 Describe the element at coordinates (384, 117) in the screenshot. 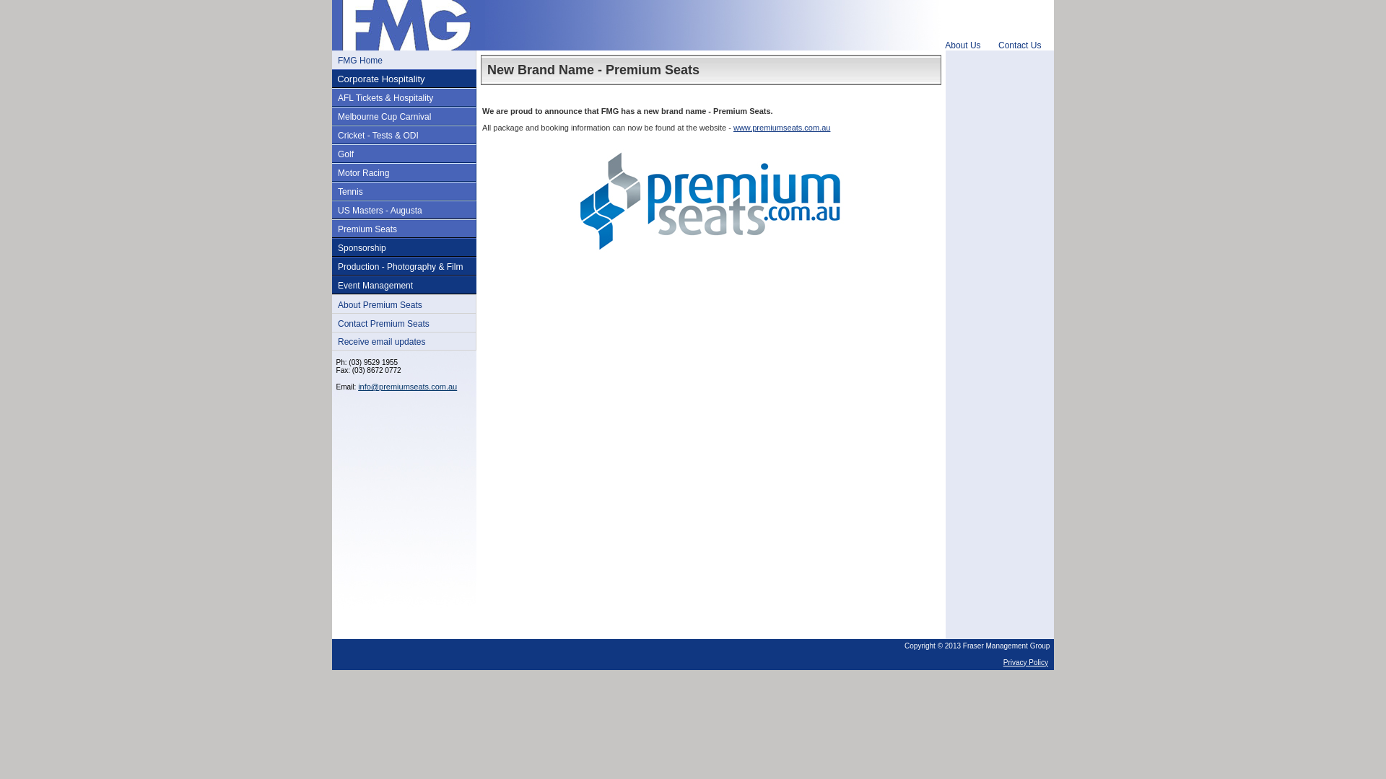

I see `Melbourne Cup Carnival` at that location.